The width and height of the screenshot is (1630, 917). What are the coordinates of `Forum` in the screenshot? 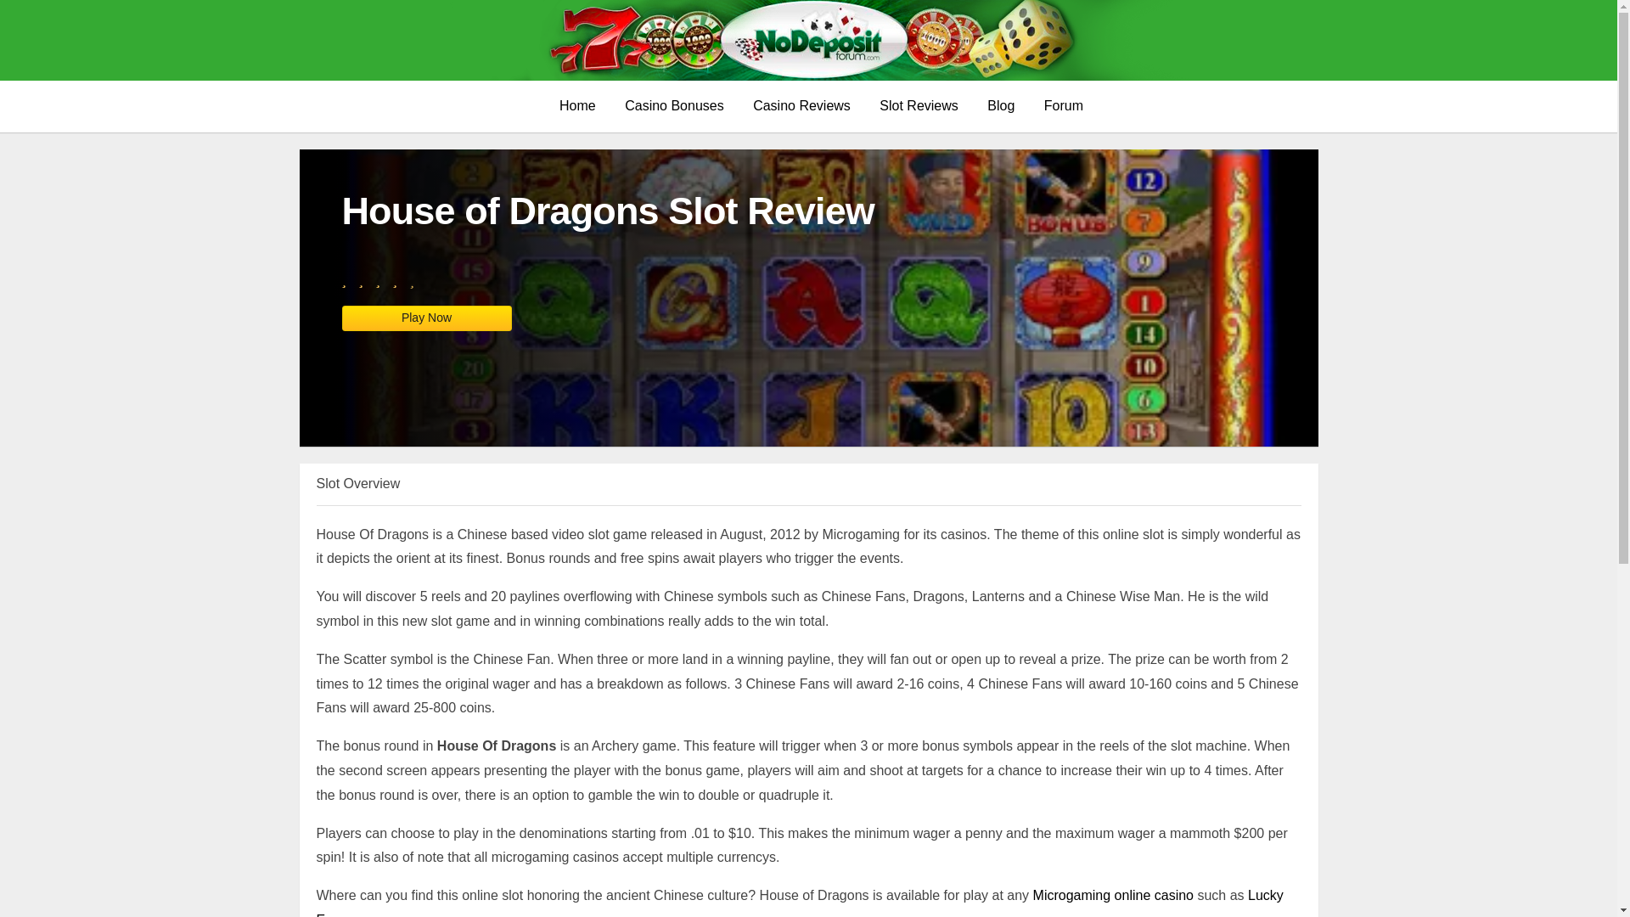 It's located at (1064, 107).